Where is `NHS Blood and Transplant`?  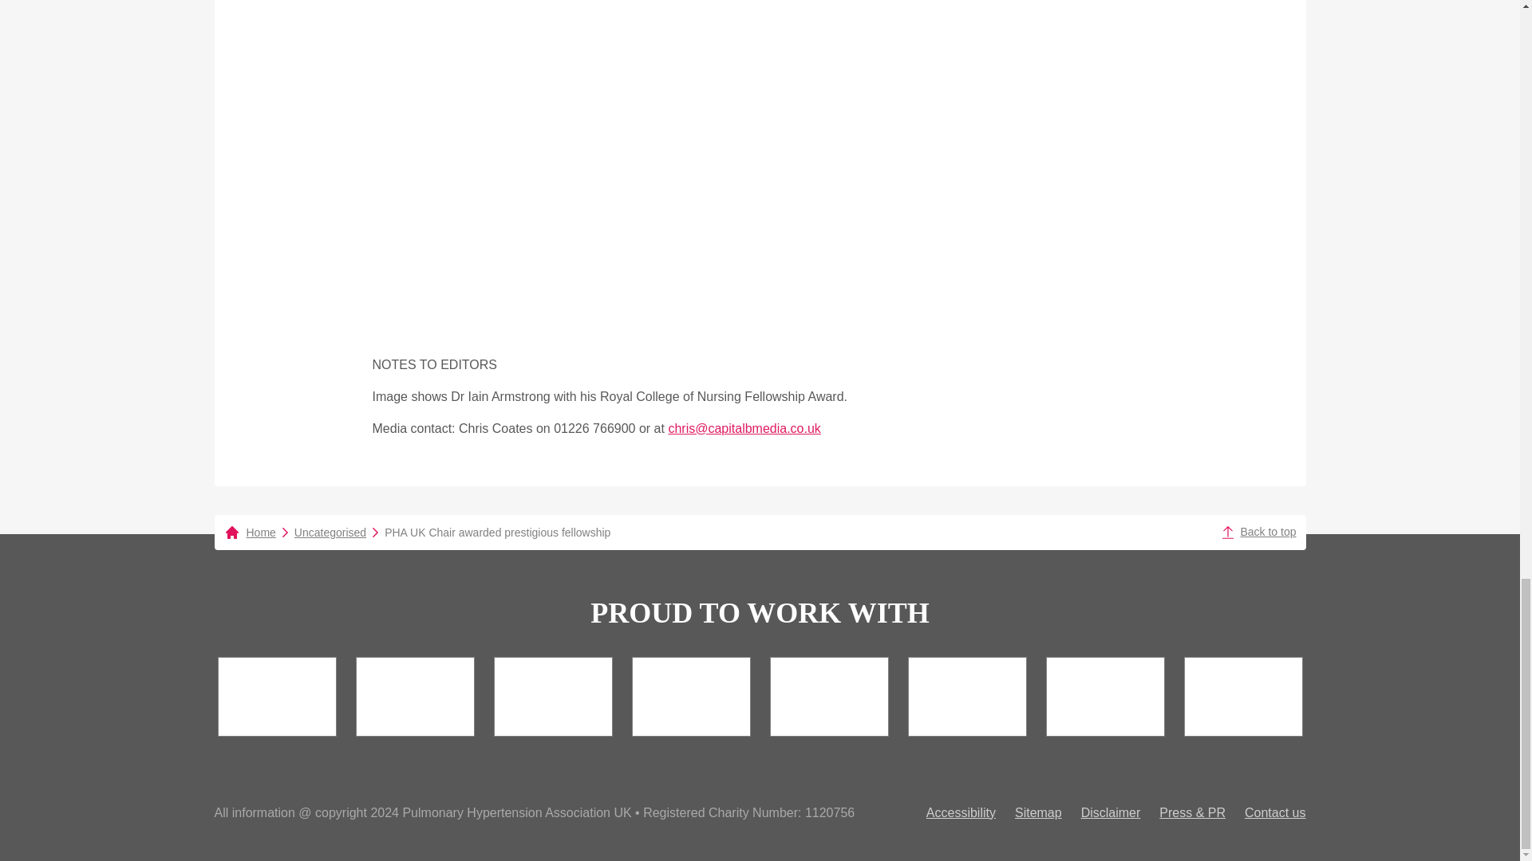 NHS Blood and Transplant is located at coordinates (415, 695).